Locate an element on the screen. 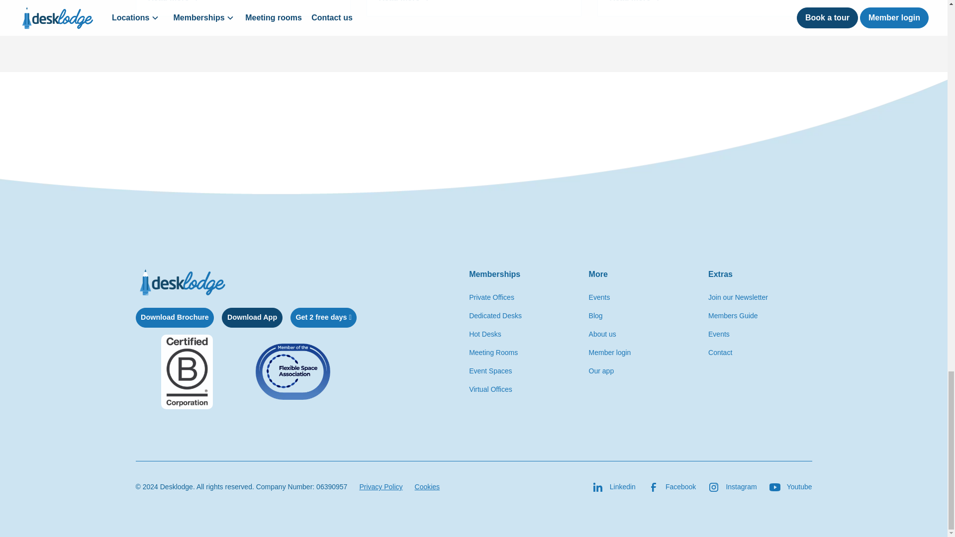  Meeting Rooms is located at coordinates (601, 371).